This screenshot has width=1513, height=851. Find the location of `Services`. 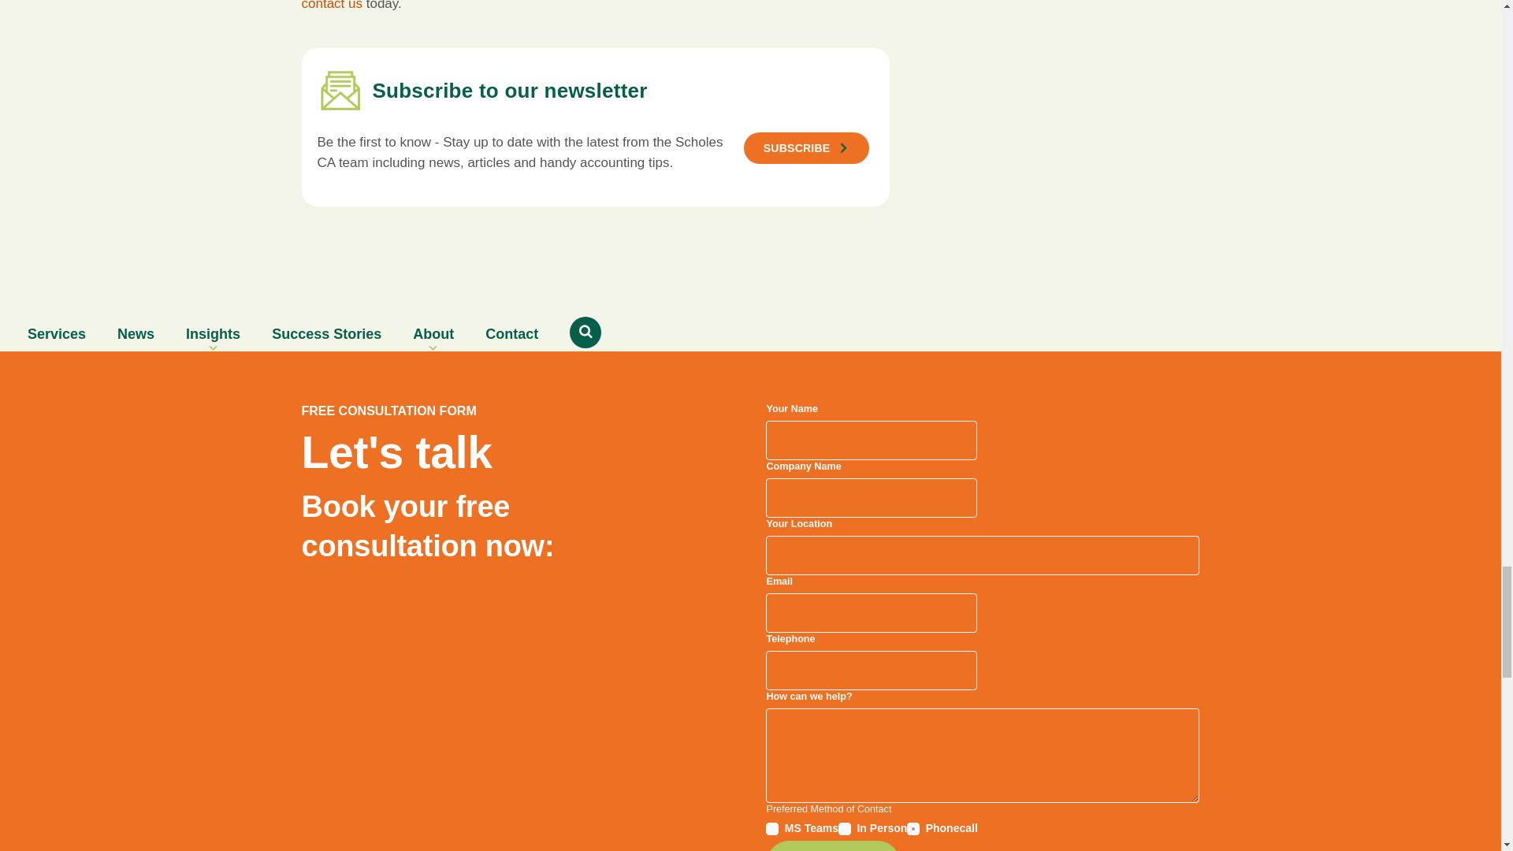

Services is located at coordinates (57, 334).